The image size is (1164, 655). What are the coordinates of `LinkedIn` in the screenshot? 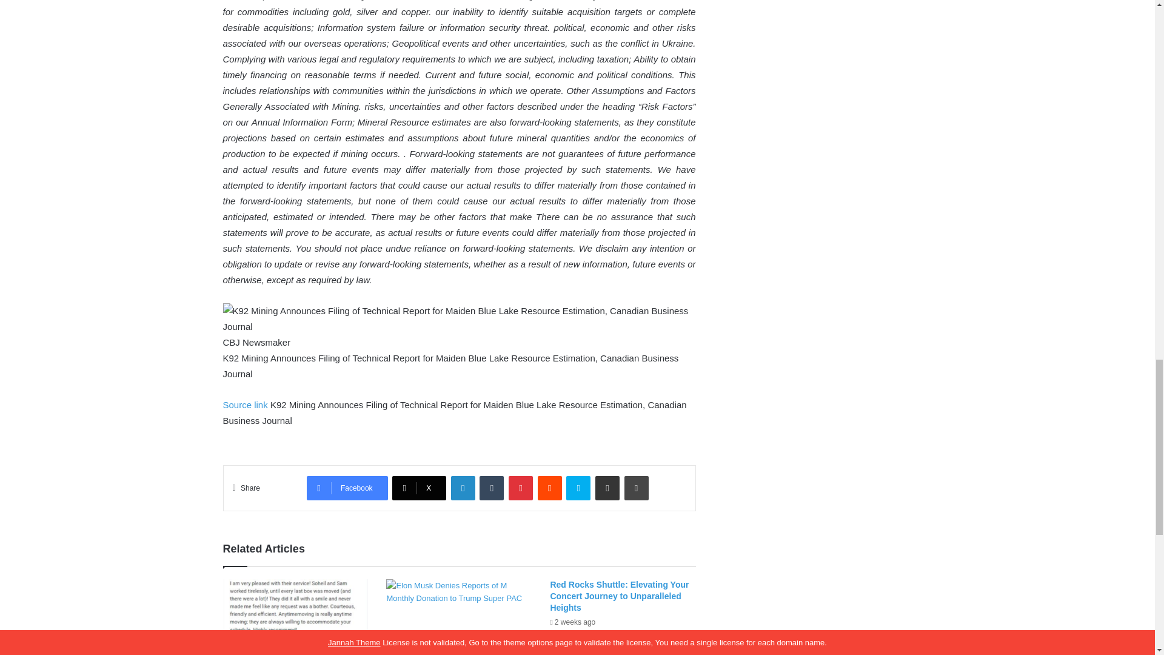 It's located at (463, 488).